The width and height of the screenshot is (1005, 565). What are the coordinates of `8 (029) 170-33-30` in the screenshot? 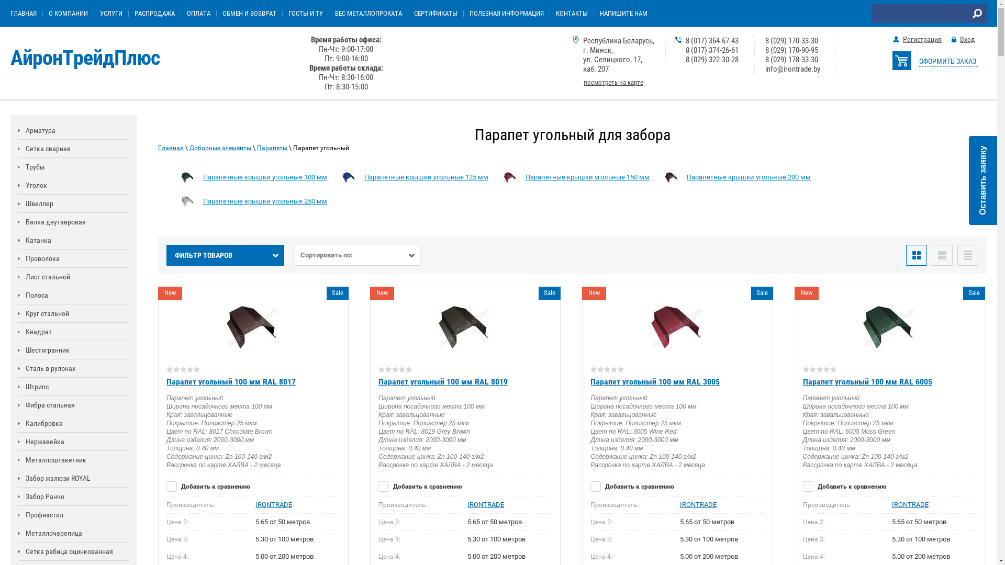 It's located at (791, 41).